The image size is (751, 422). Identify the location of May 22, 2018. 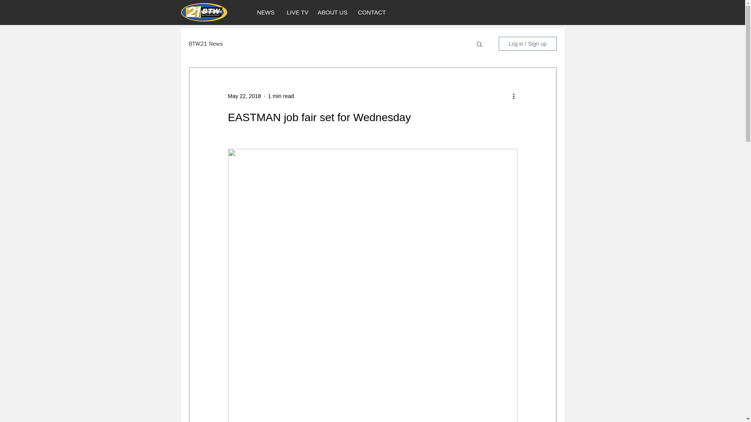
(244, 96).